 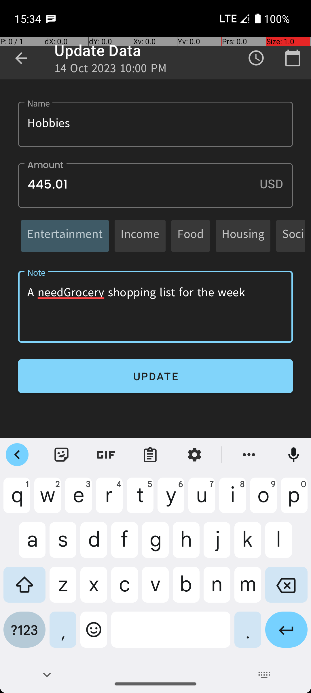 I want to click on 14 Oct 2023 10:00 PM, so click(x=111, y=70).